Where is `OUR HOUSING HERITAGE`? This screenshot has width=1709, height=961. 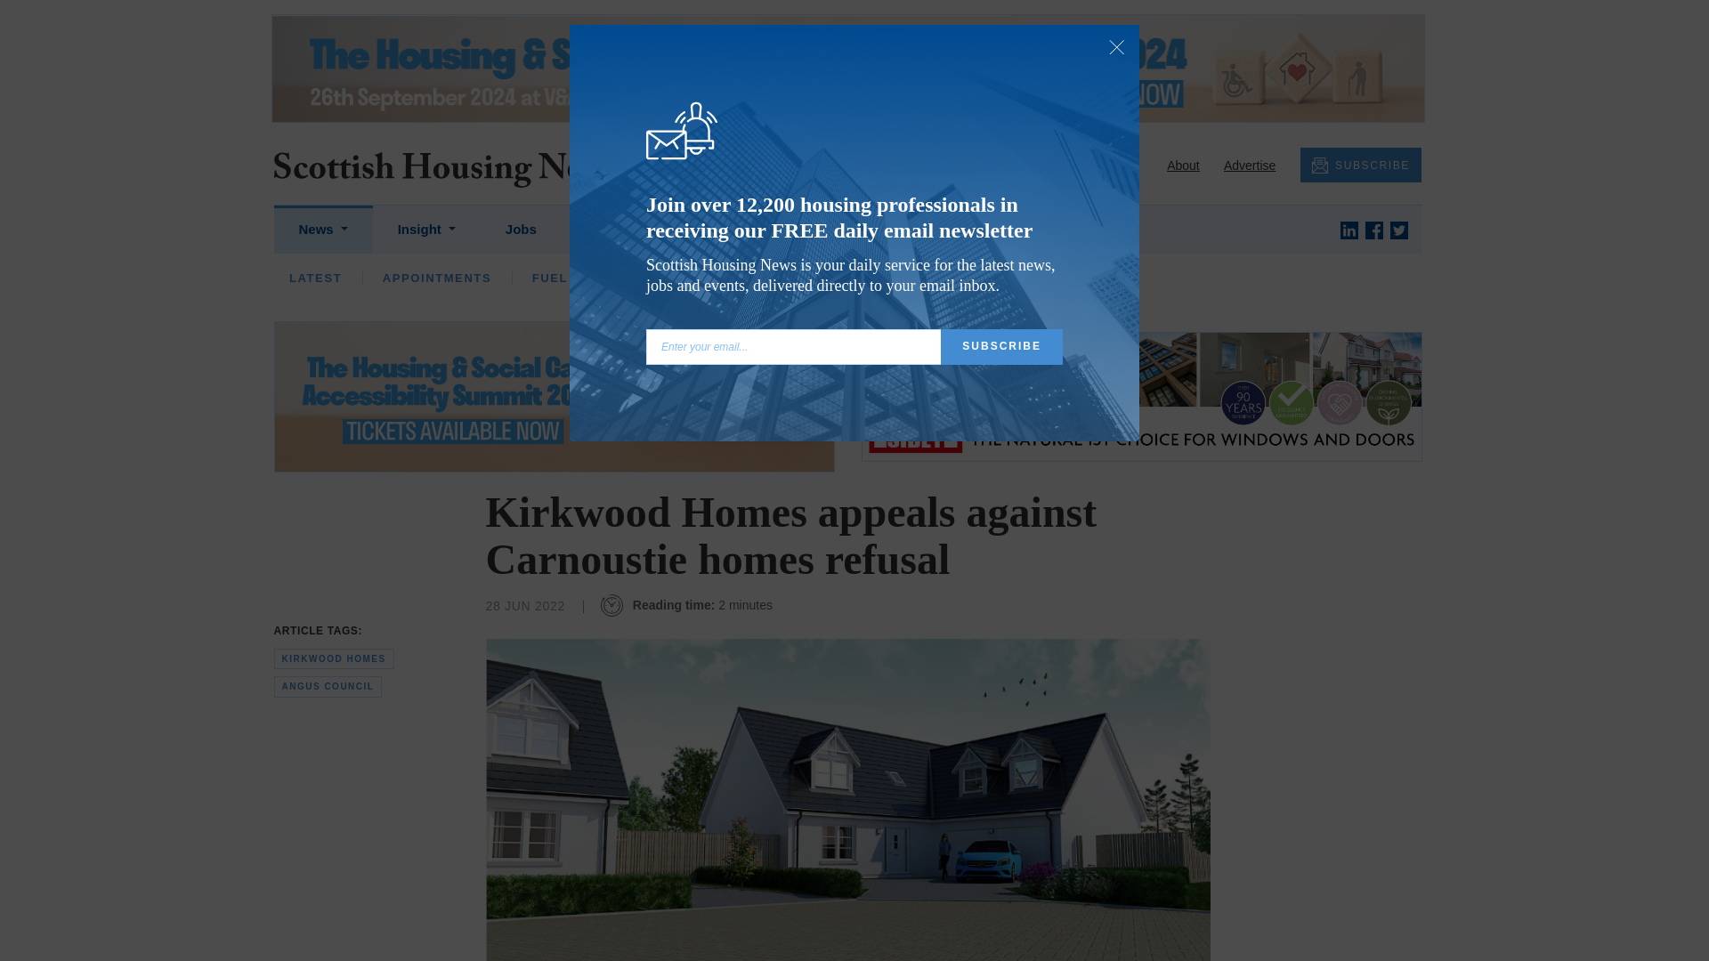
OUR HOUSING HERITAGE is located at coordinates (1216, 278).